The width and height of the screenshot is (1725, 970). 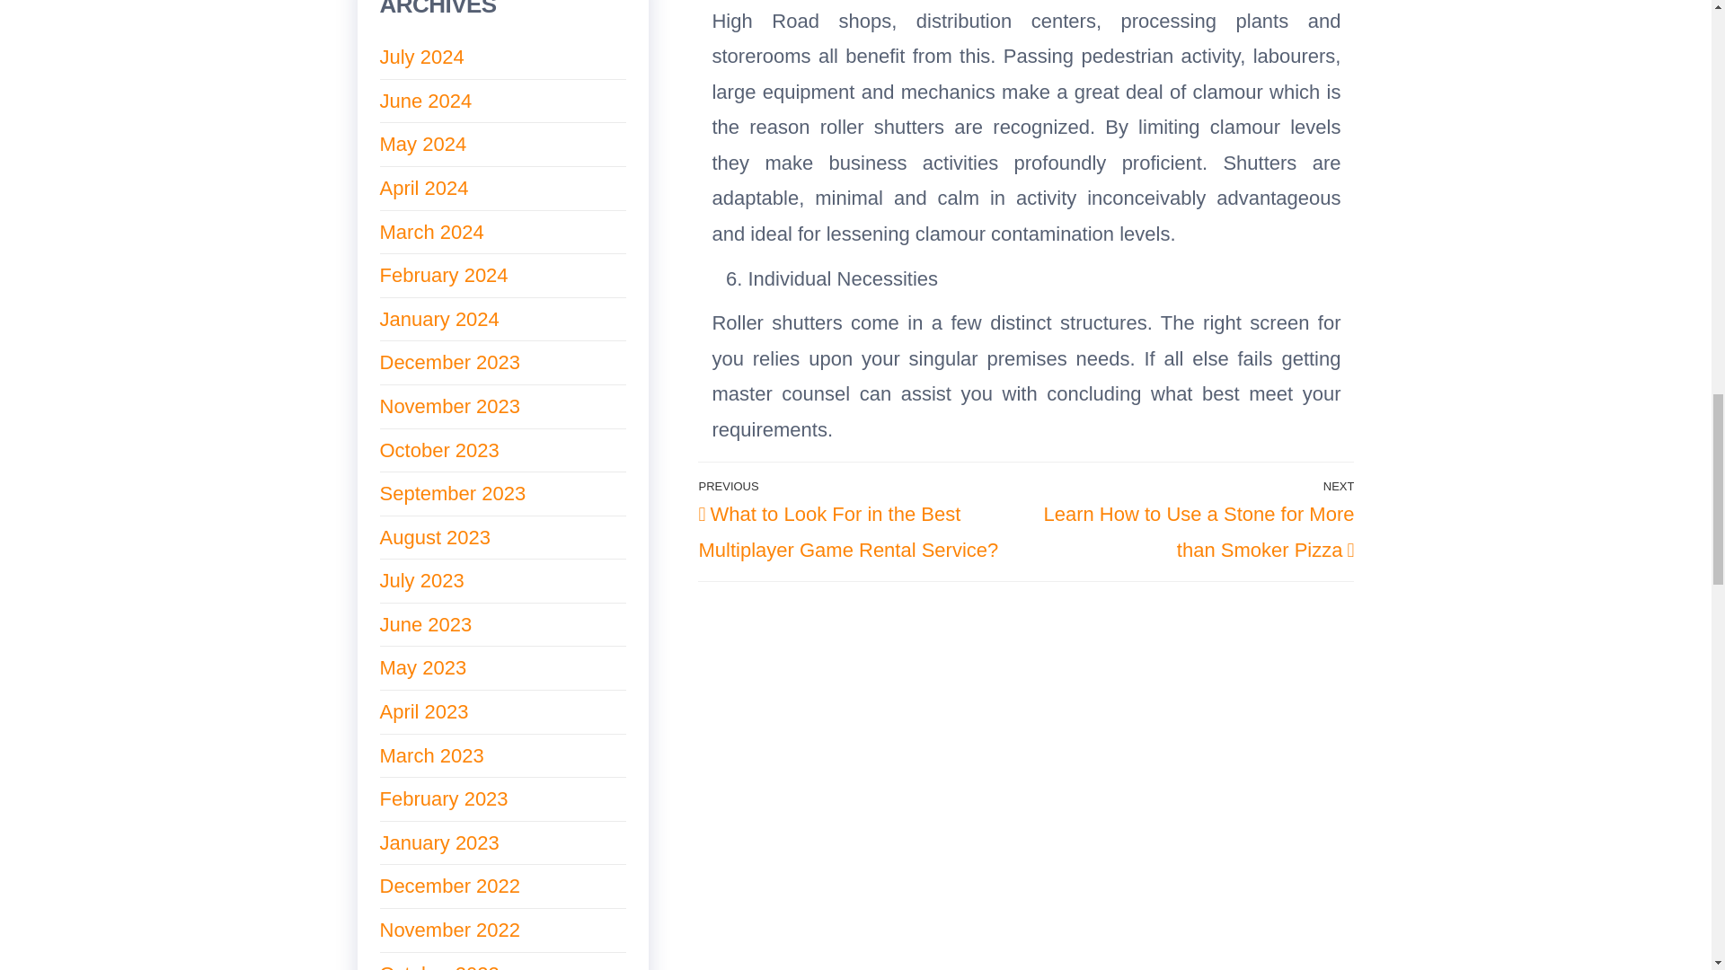 What do you see at coordinates (443, 275) in the screenshot?
I see `February 2024` at bounding box center [443, 275].